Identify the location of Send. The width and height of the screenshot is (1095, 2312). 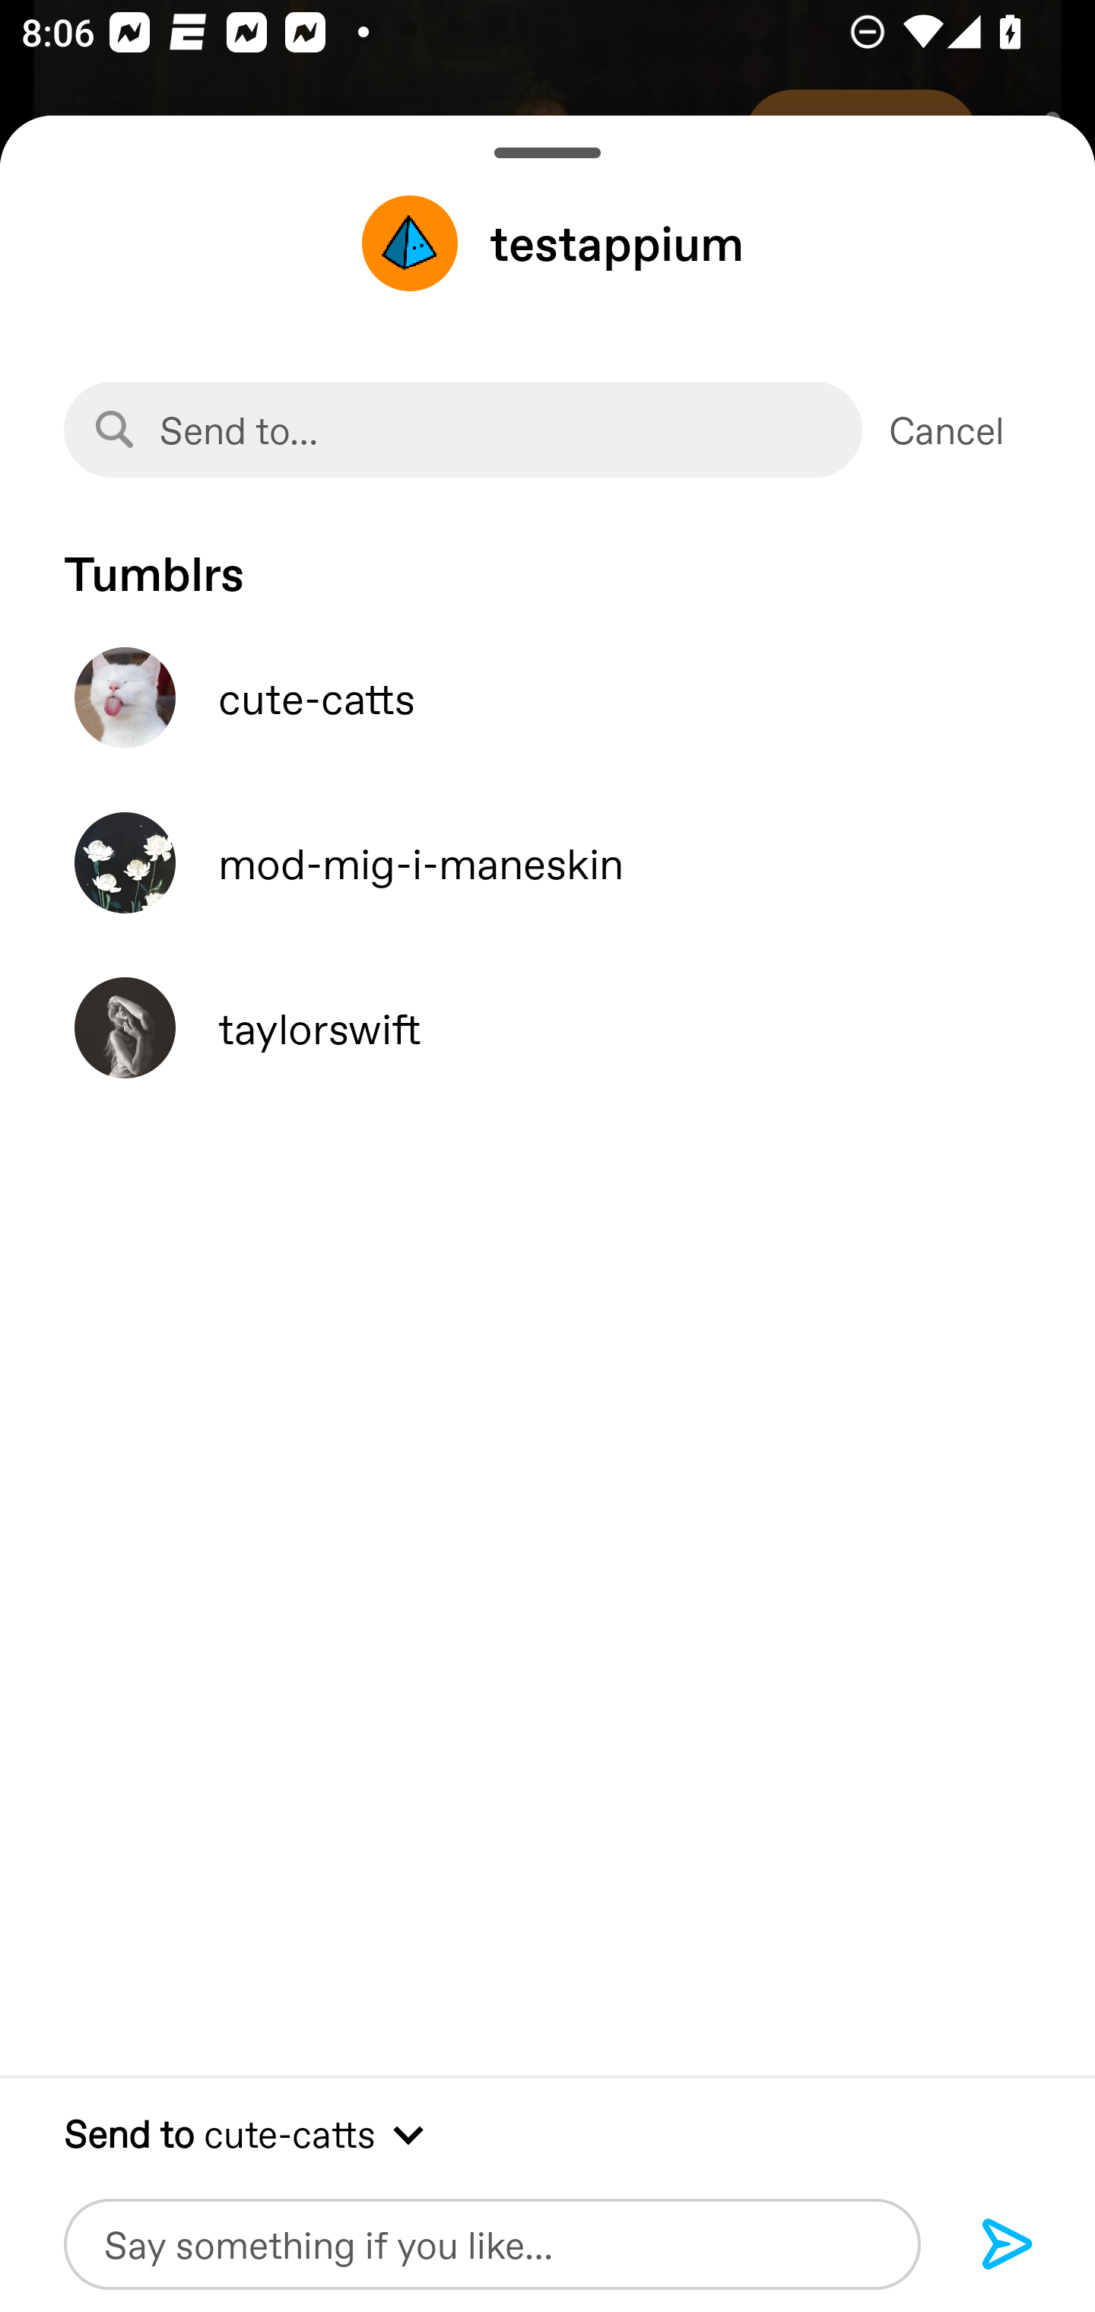
(1008, 2245).